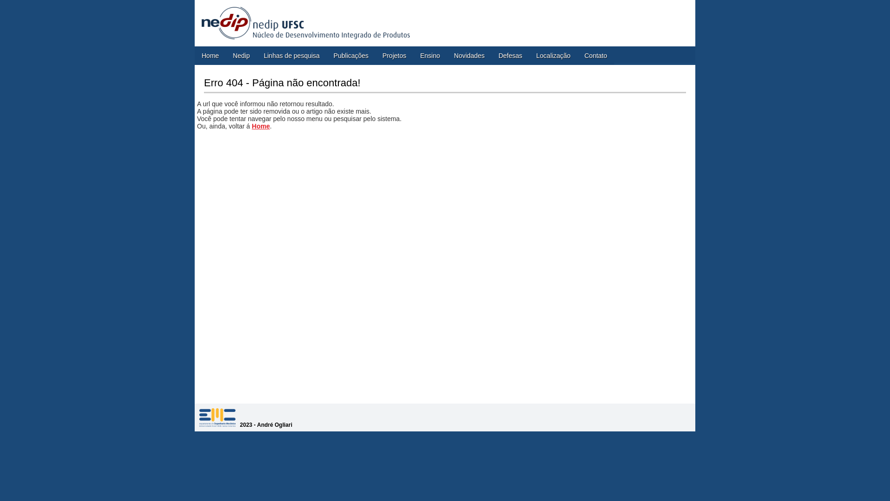 Image resolution: width=890 pixels, height=501 pixels. Describe the element at coordinates (430, 56) in the screenshot. I see `Ensino` at that location.